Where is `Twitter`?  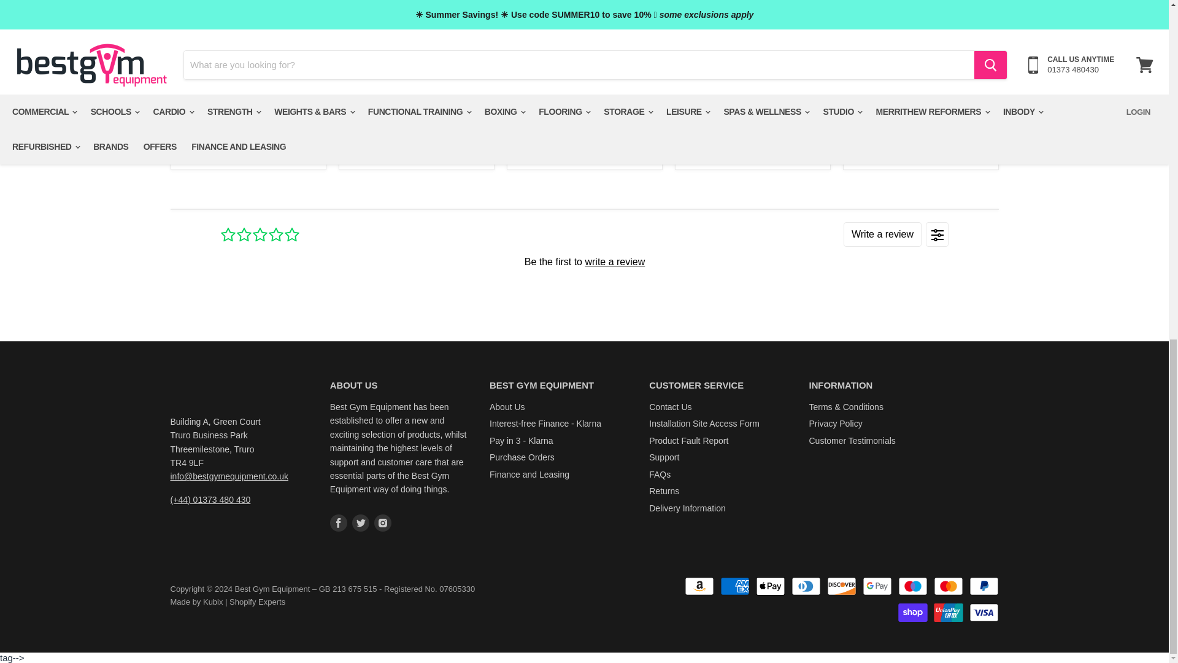
Twitter is located at coordinates (361, 523).